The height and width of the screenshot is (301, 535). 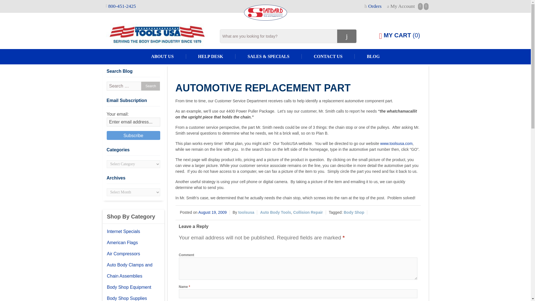 What do you see at coordinates (159, 35) in the screenshot?
I see `Tools USA` at bounding box center [159, 35].